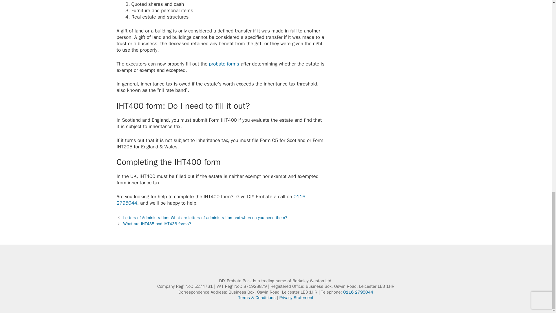 The width and height of the screenshot is (556, 313). I want to click on 0116 2795044, so click(211, 200).